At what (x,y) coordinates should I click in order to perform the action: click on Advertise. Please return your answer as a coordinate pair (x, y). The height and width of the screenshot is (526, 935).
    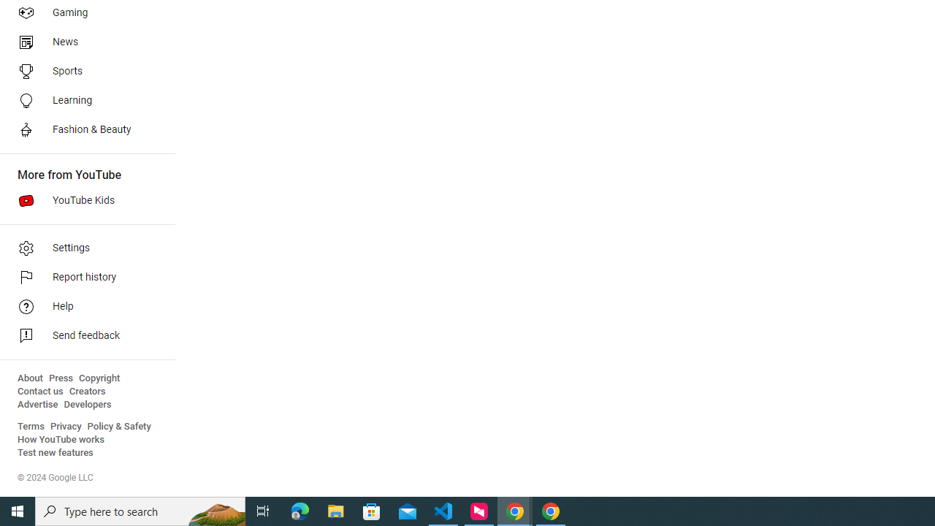
    Looking at the image, I should click on (38, 405).